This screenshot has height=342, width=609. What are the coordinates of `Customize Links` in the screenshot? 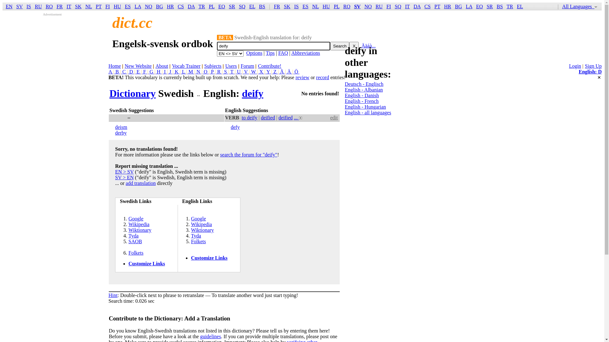 It's located at (147, 263).